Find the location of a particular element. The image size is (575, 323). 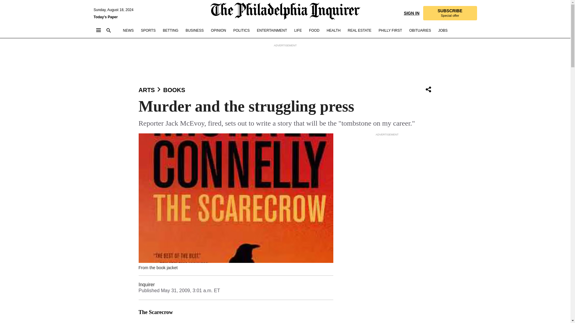

ENTERTAINMENT is located at coordinates (450, 13).